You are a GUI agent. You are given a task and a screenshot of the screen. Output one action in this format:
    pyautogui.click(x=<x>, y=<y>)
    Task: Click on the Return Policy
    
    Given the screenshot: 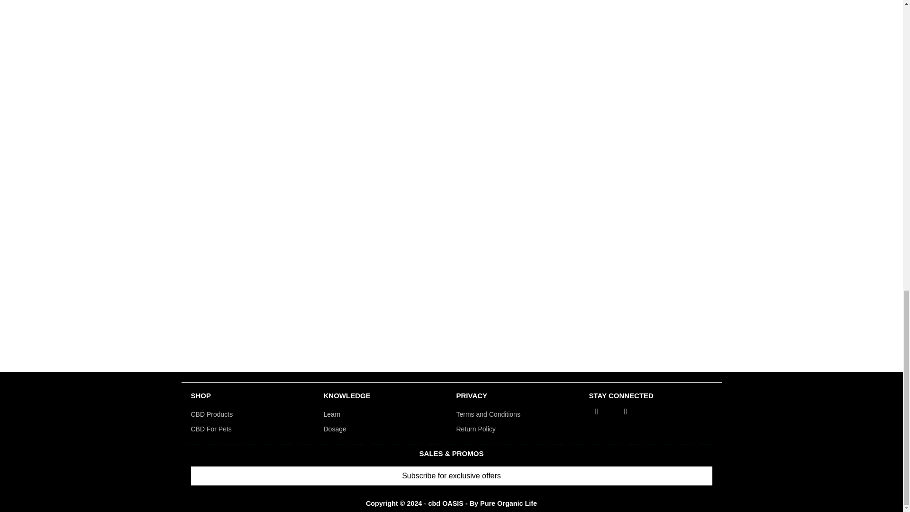 What is the action you would take?
    pyautogui.click(x=517, y=430)
    